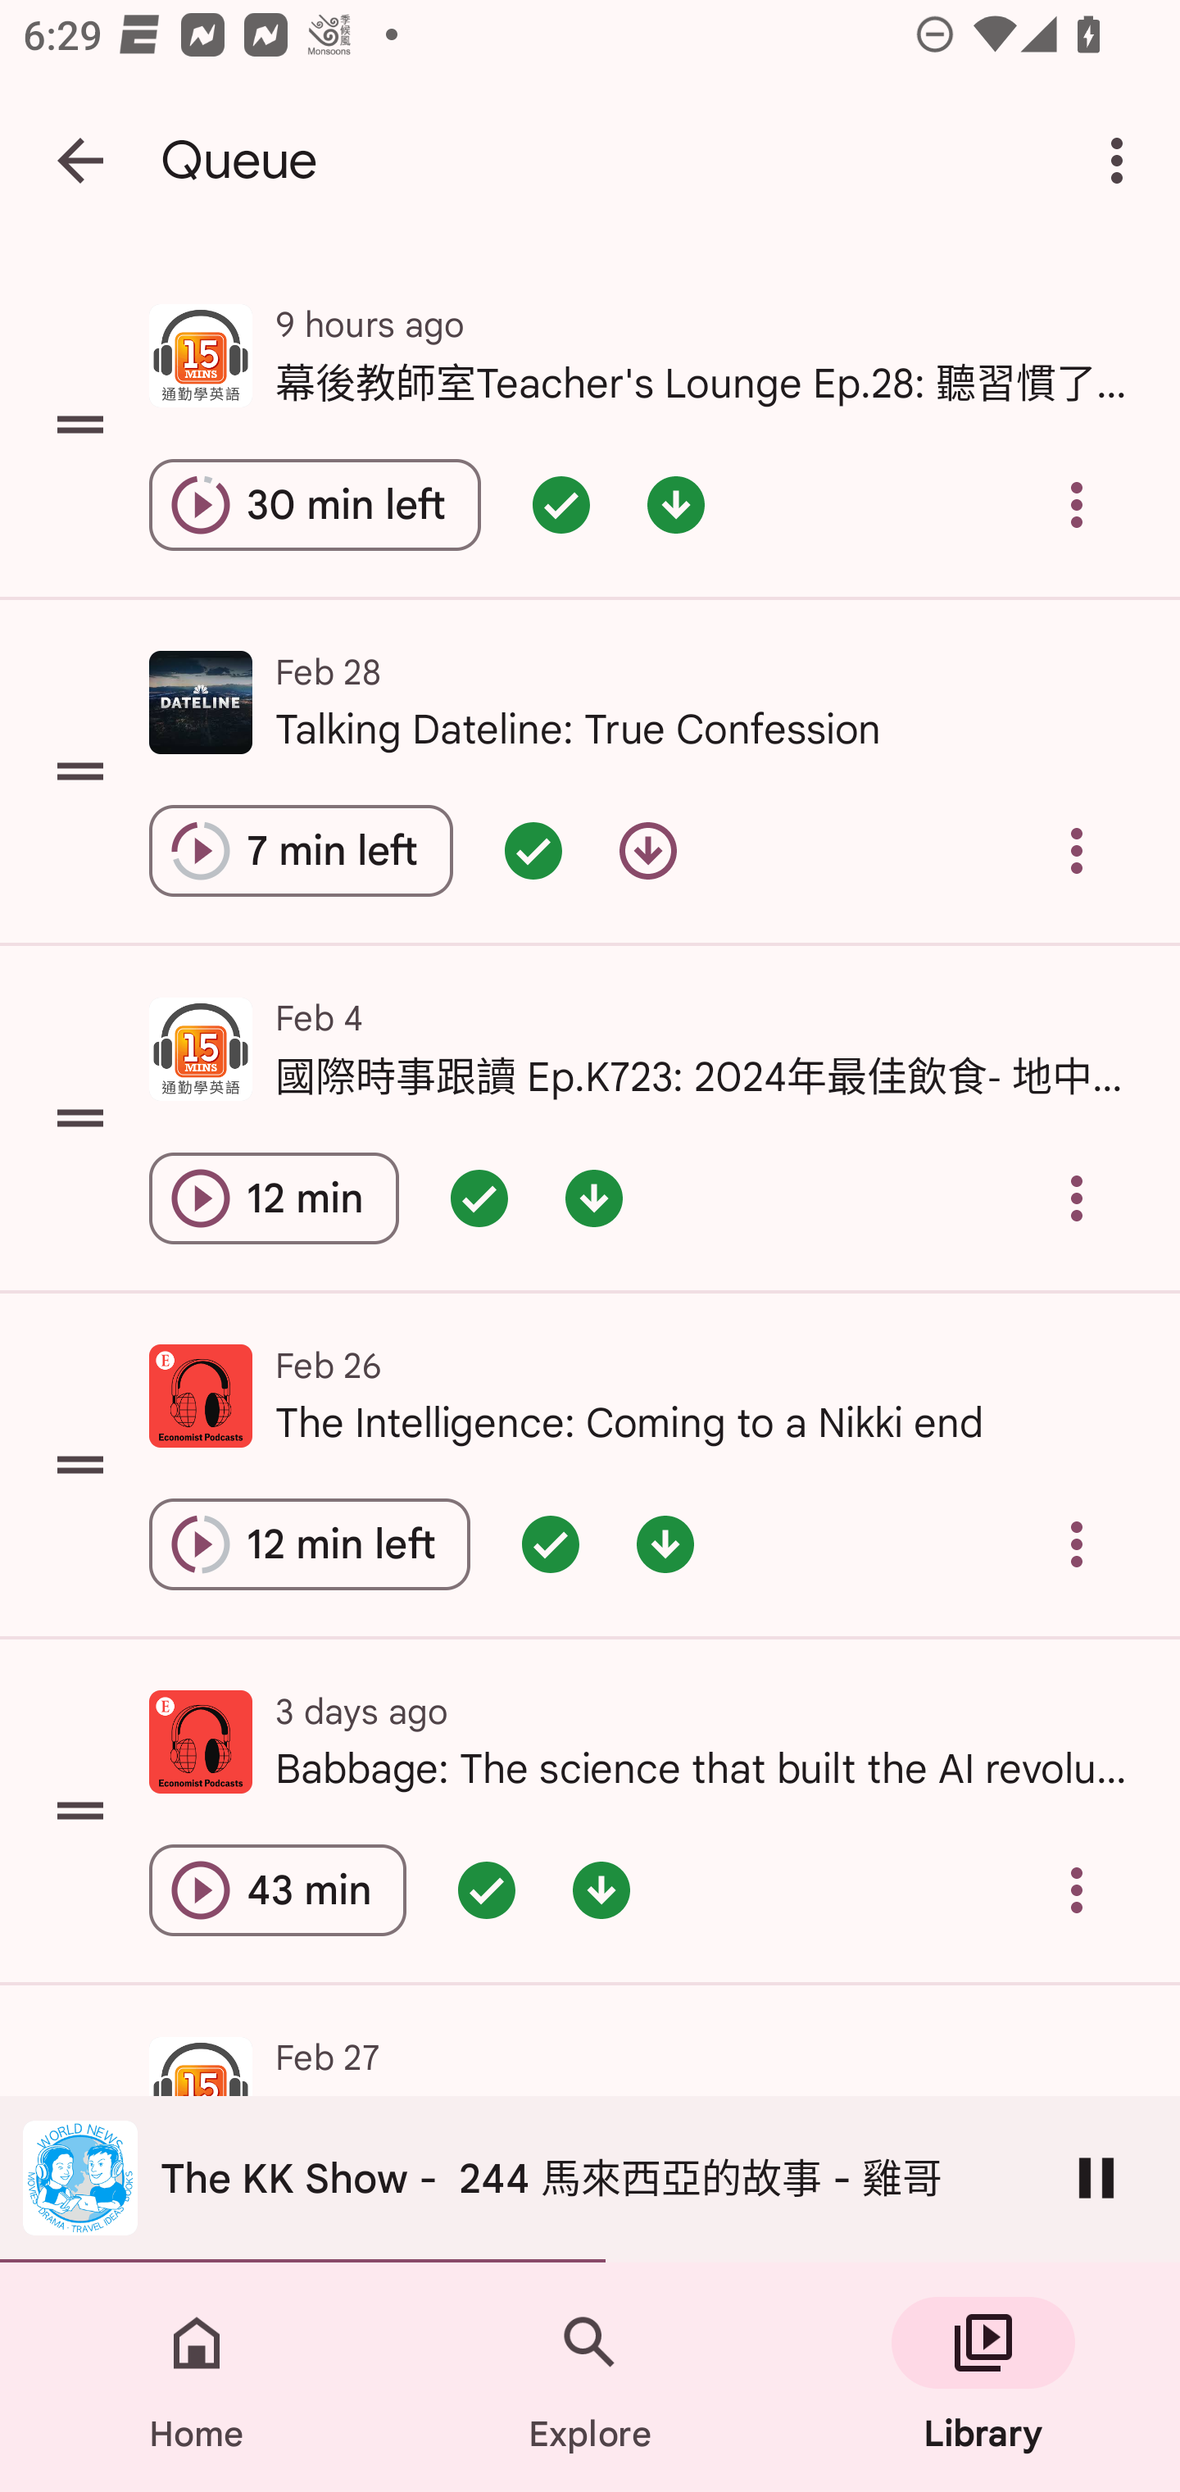 This screenshot has height=2492, width=1180. What do you see at coordinates (560, 505) in the screenshot?
I see `Episode queued - double tap for options` at bounding box center [560, 505].